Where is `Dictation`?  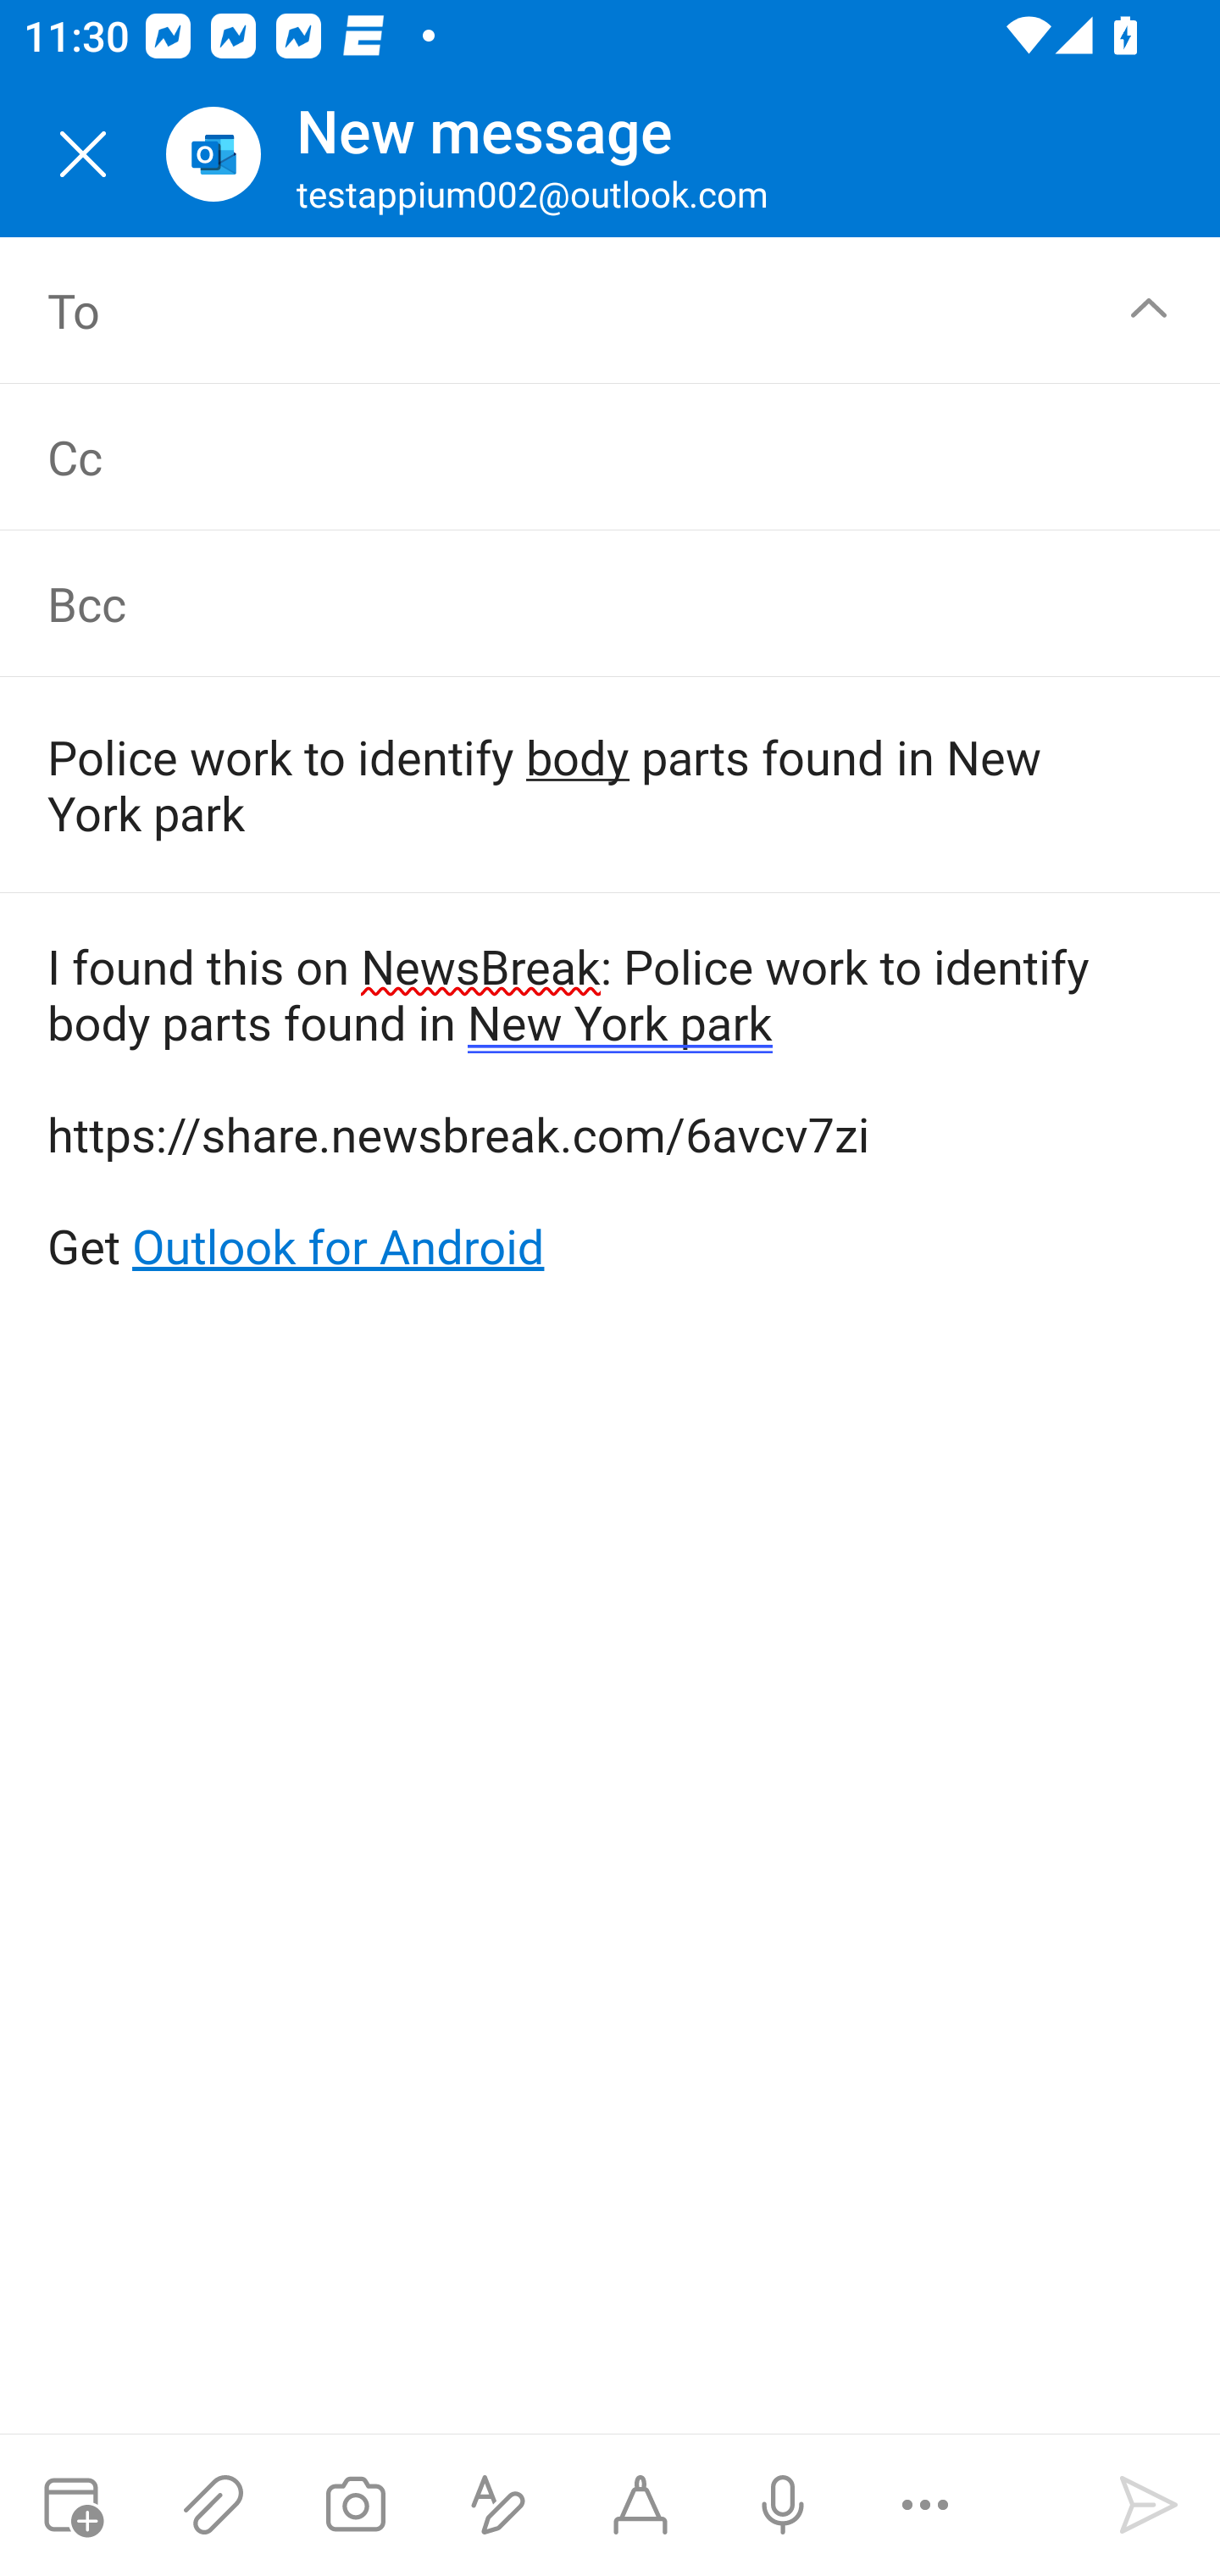
Dictation is located at coordinates (782, 2505).